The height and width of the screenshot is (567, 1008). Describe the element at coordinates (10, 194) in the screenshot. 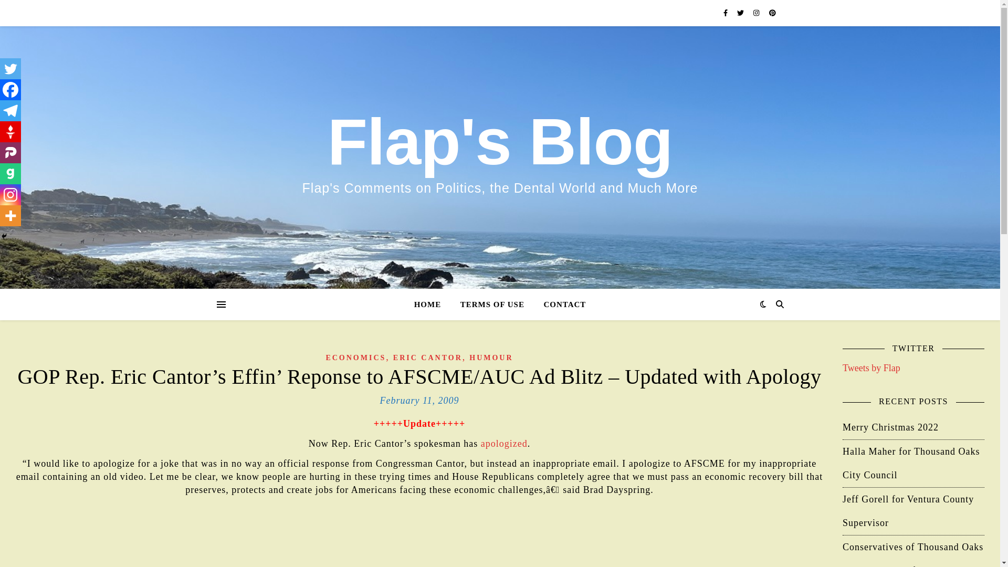

I see `Instagram` at that location.